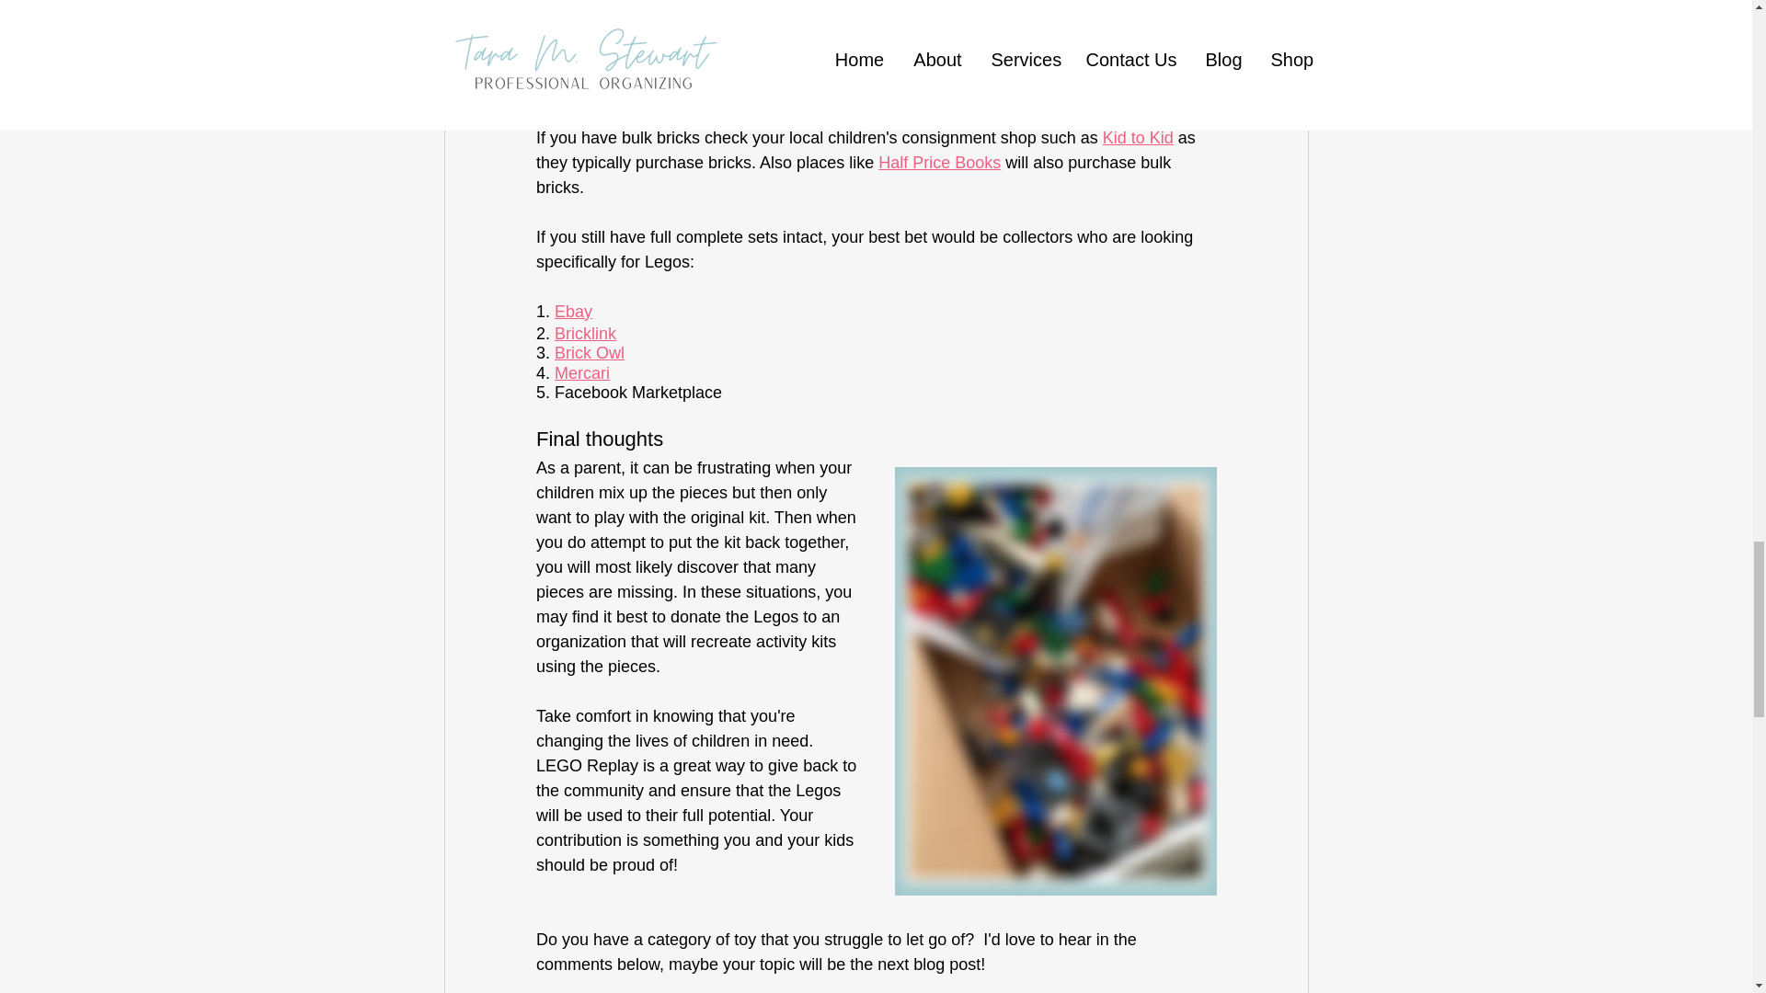 The height and width of the screenshot is (993, 1766). I want to click on Brick Owl, so click(589, 353).